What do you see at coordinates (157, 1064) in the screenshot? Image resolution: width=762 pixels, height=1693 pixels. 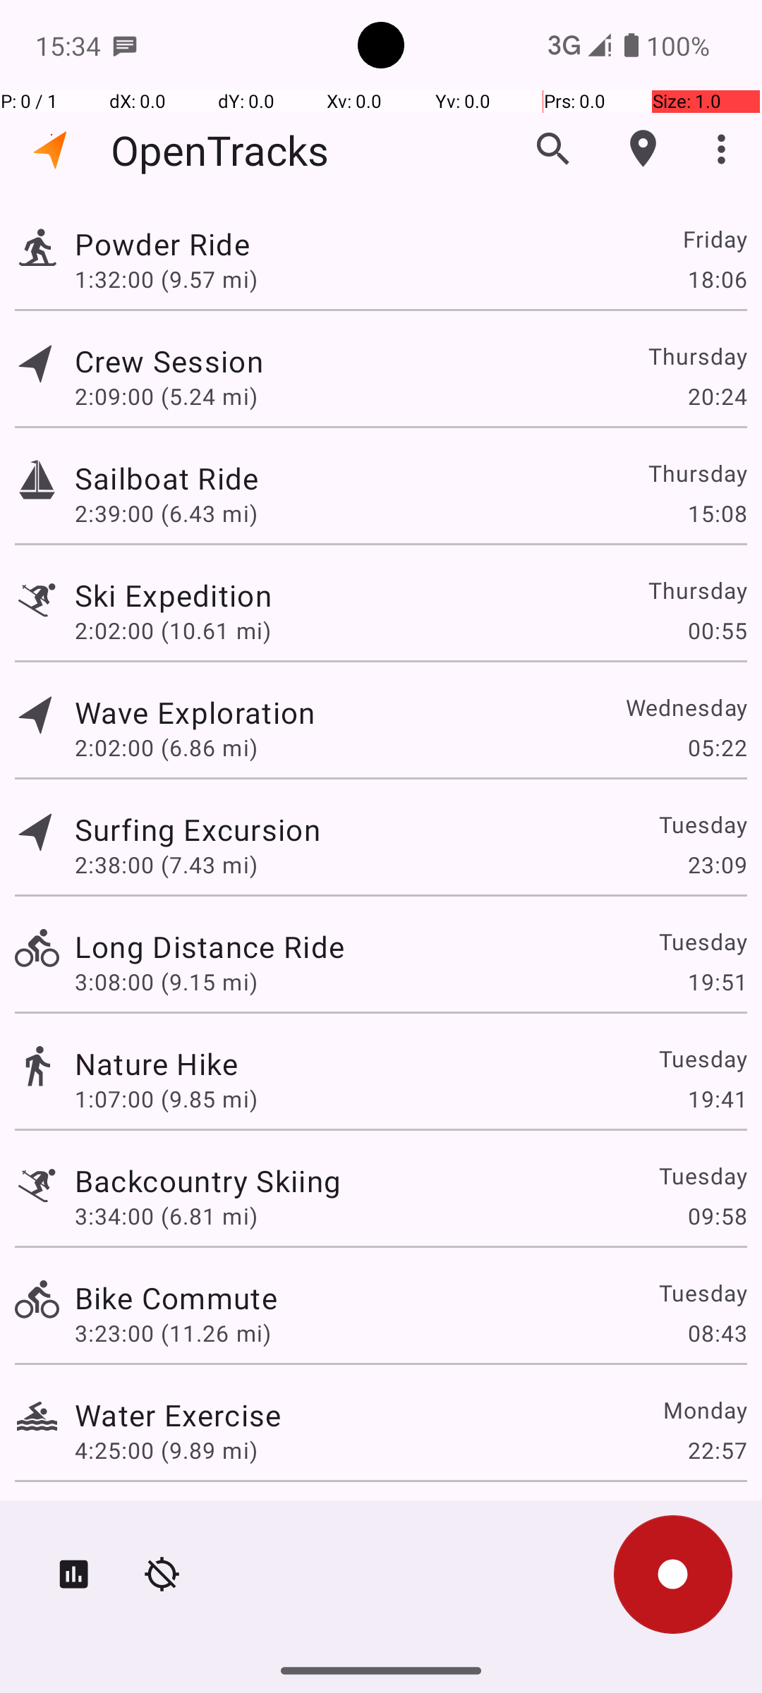 I see `Nature Hike` at bounding box center [157, 1064].